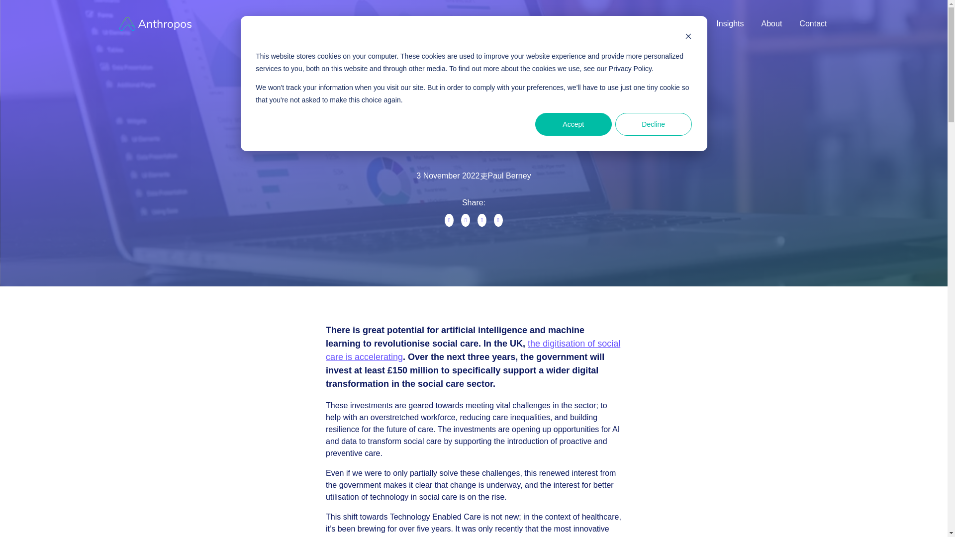 Image resolution: width=955 pixels, height=537 pixels. I want to click on Decline, so click(653, 124).